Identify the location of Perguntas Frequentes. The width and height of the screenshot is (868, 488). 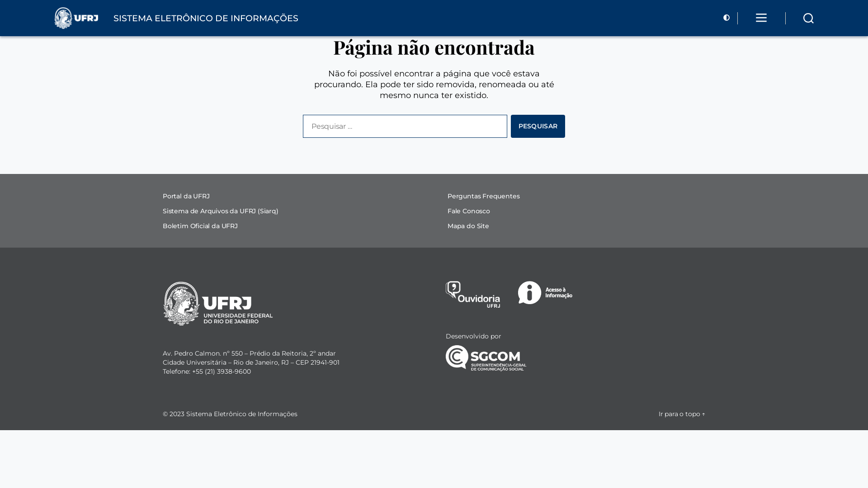
(484, 196).